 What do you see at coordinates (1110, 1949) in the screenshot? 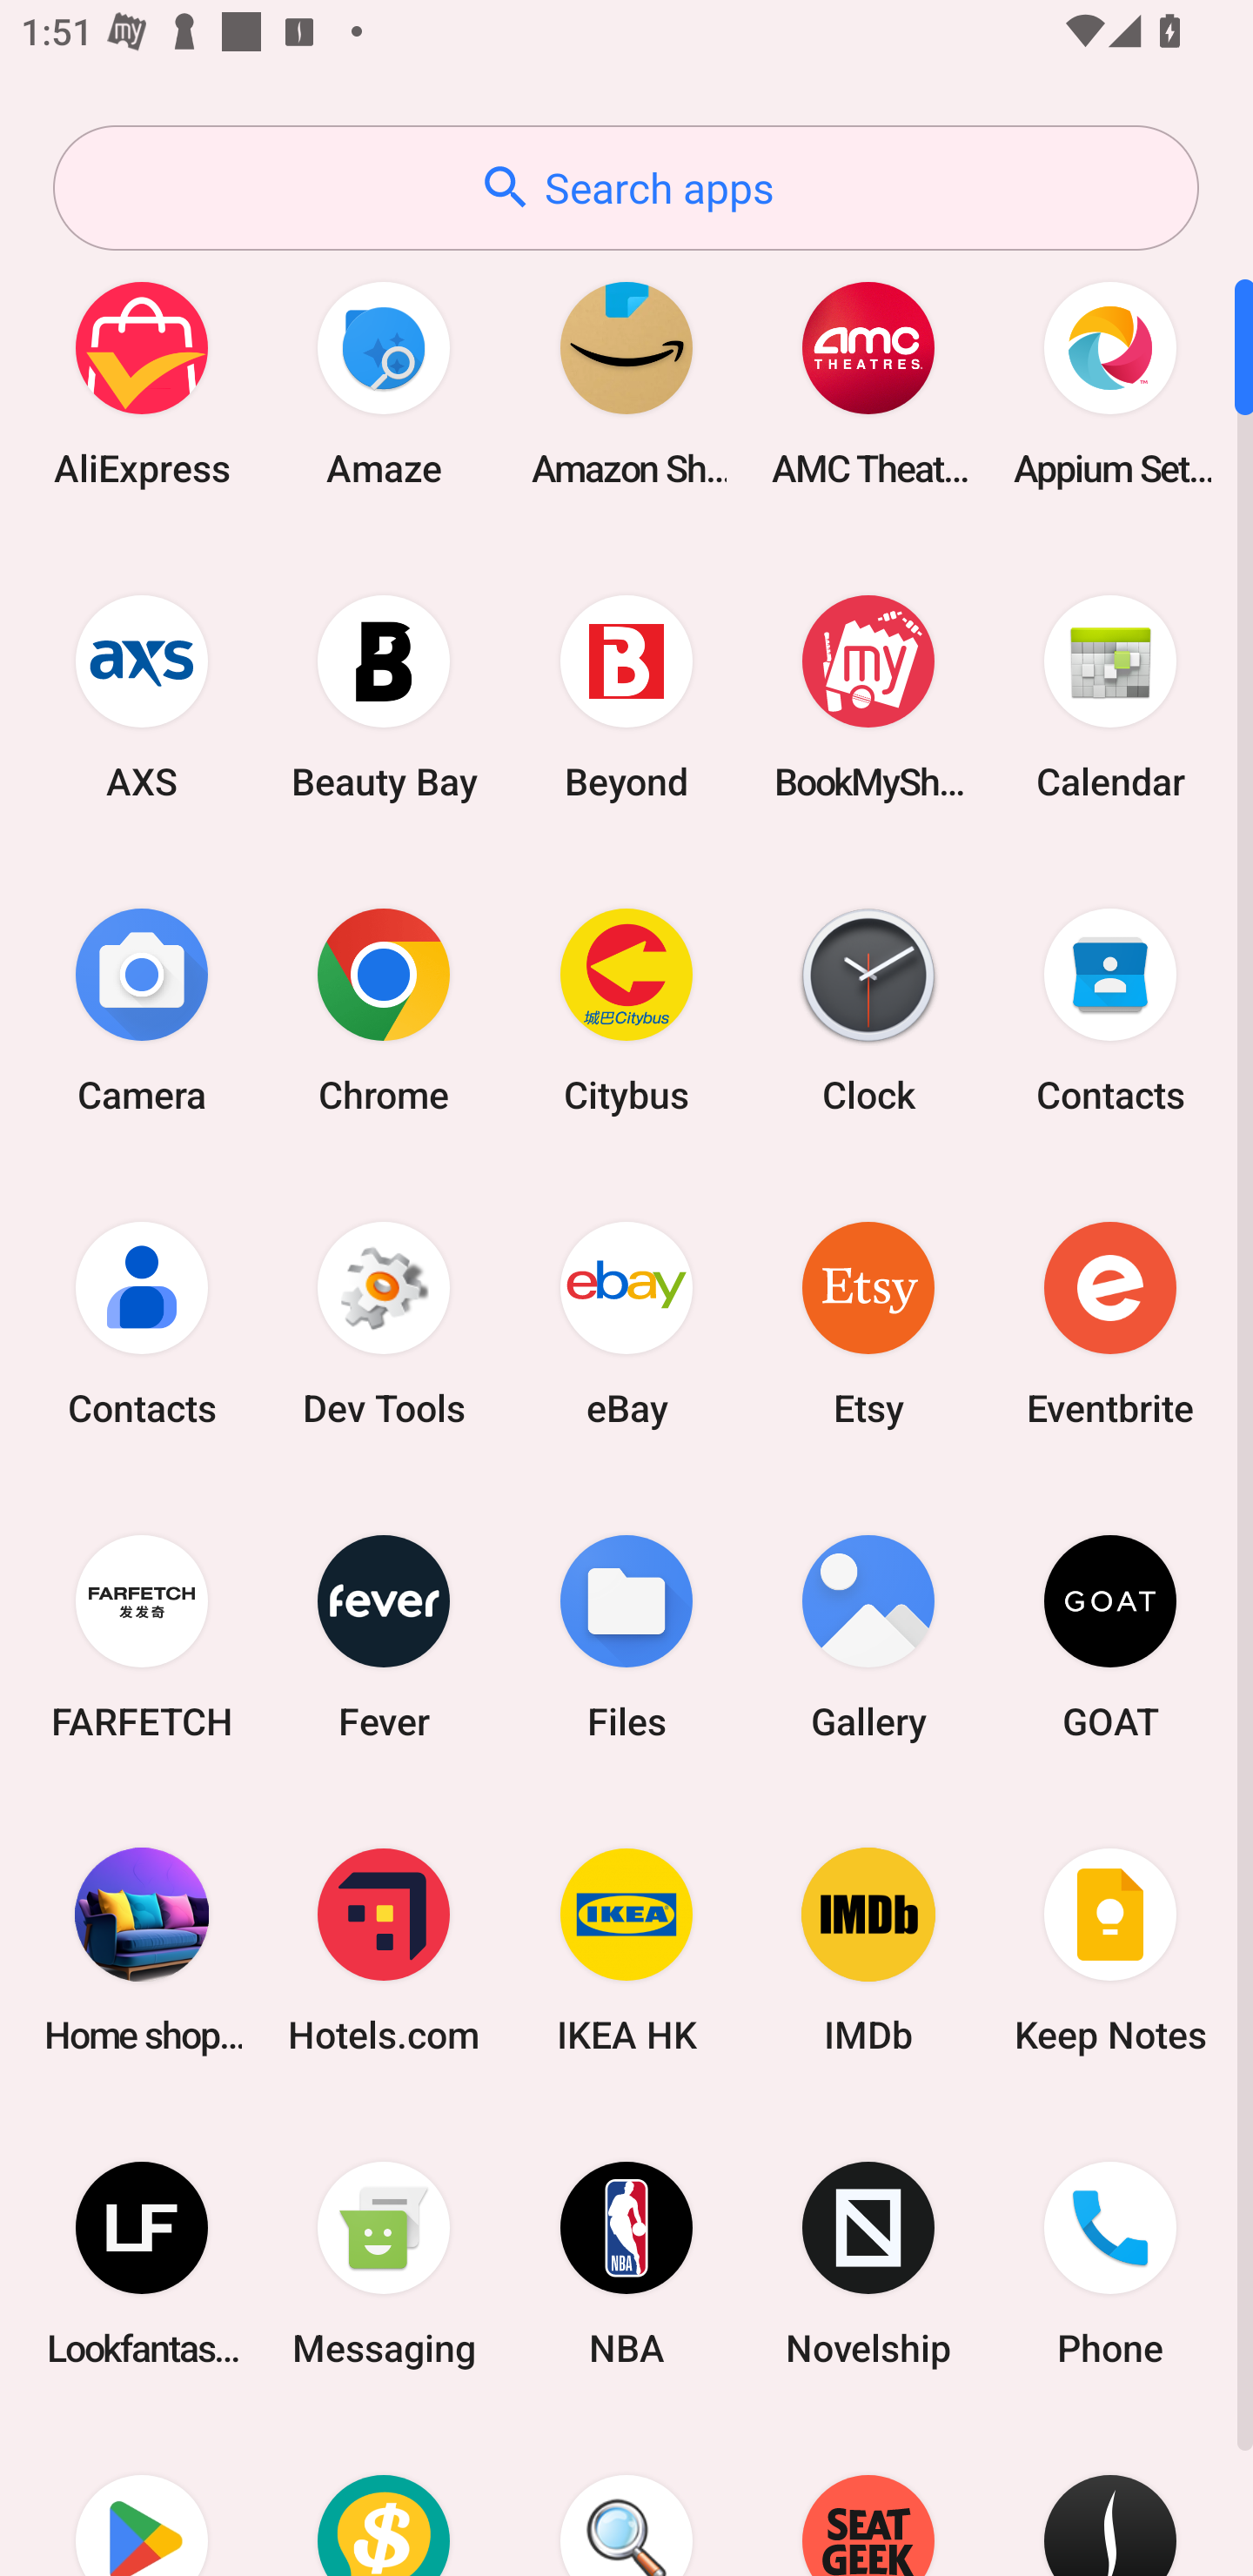
I see `Keep Notes` at bounding box center [1110, 1949].